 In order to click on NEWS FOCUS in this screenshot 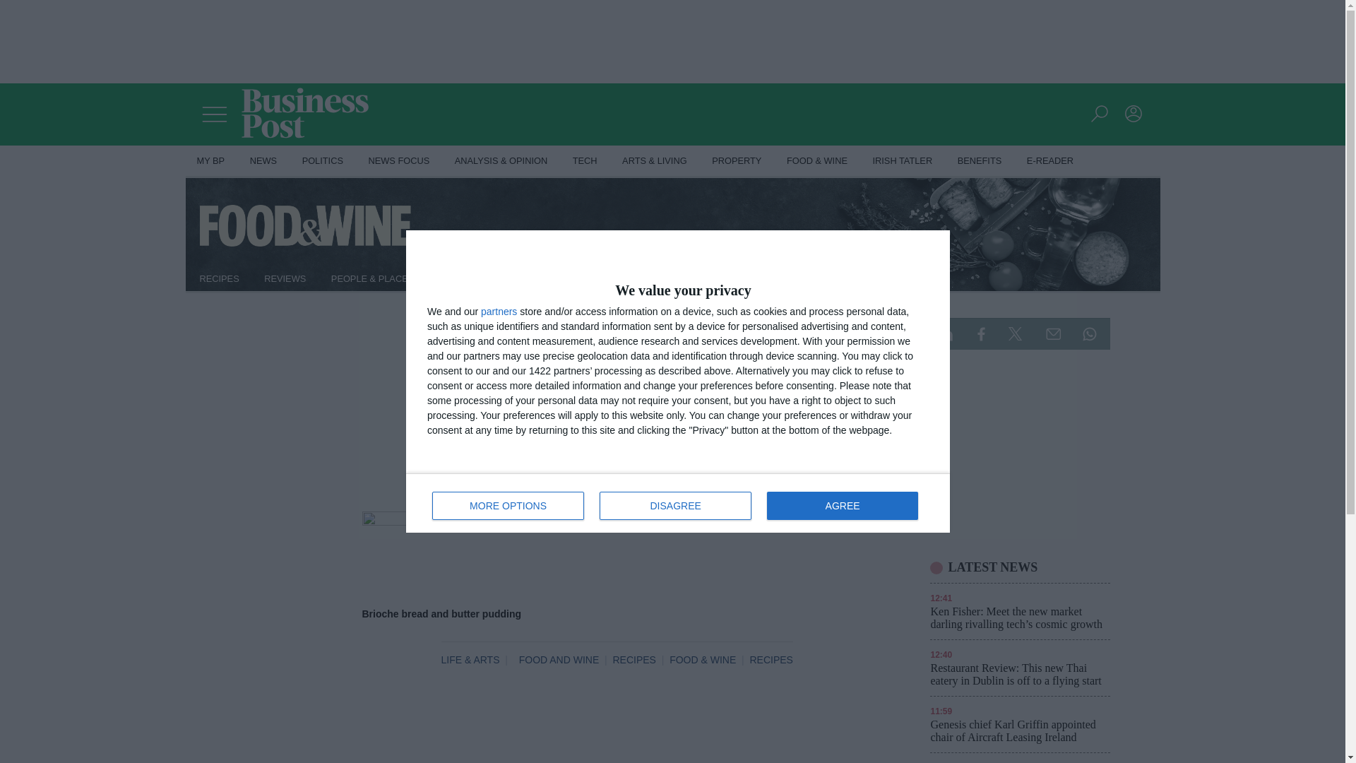, I will do `click(400, 161)`.